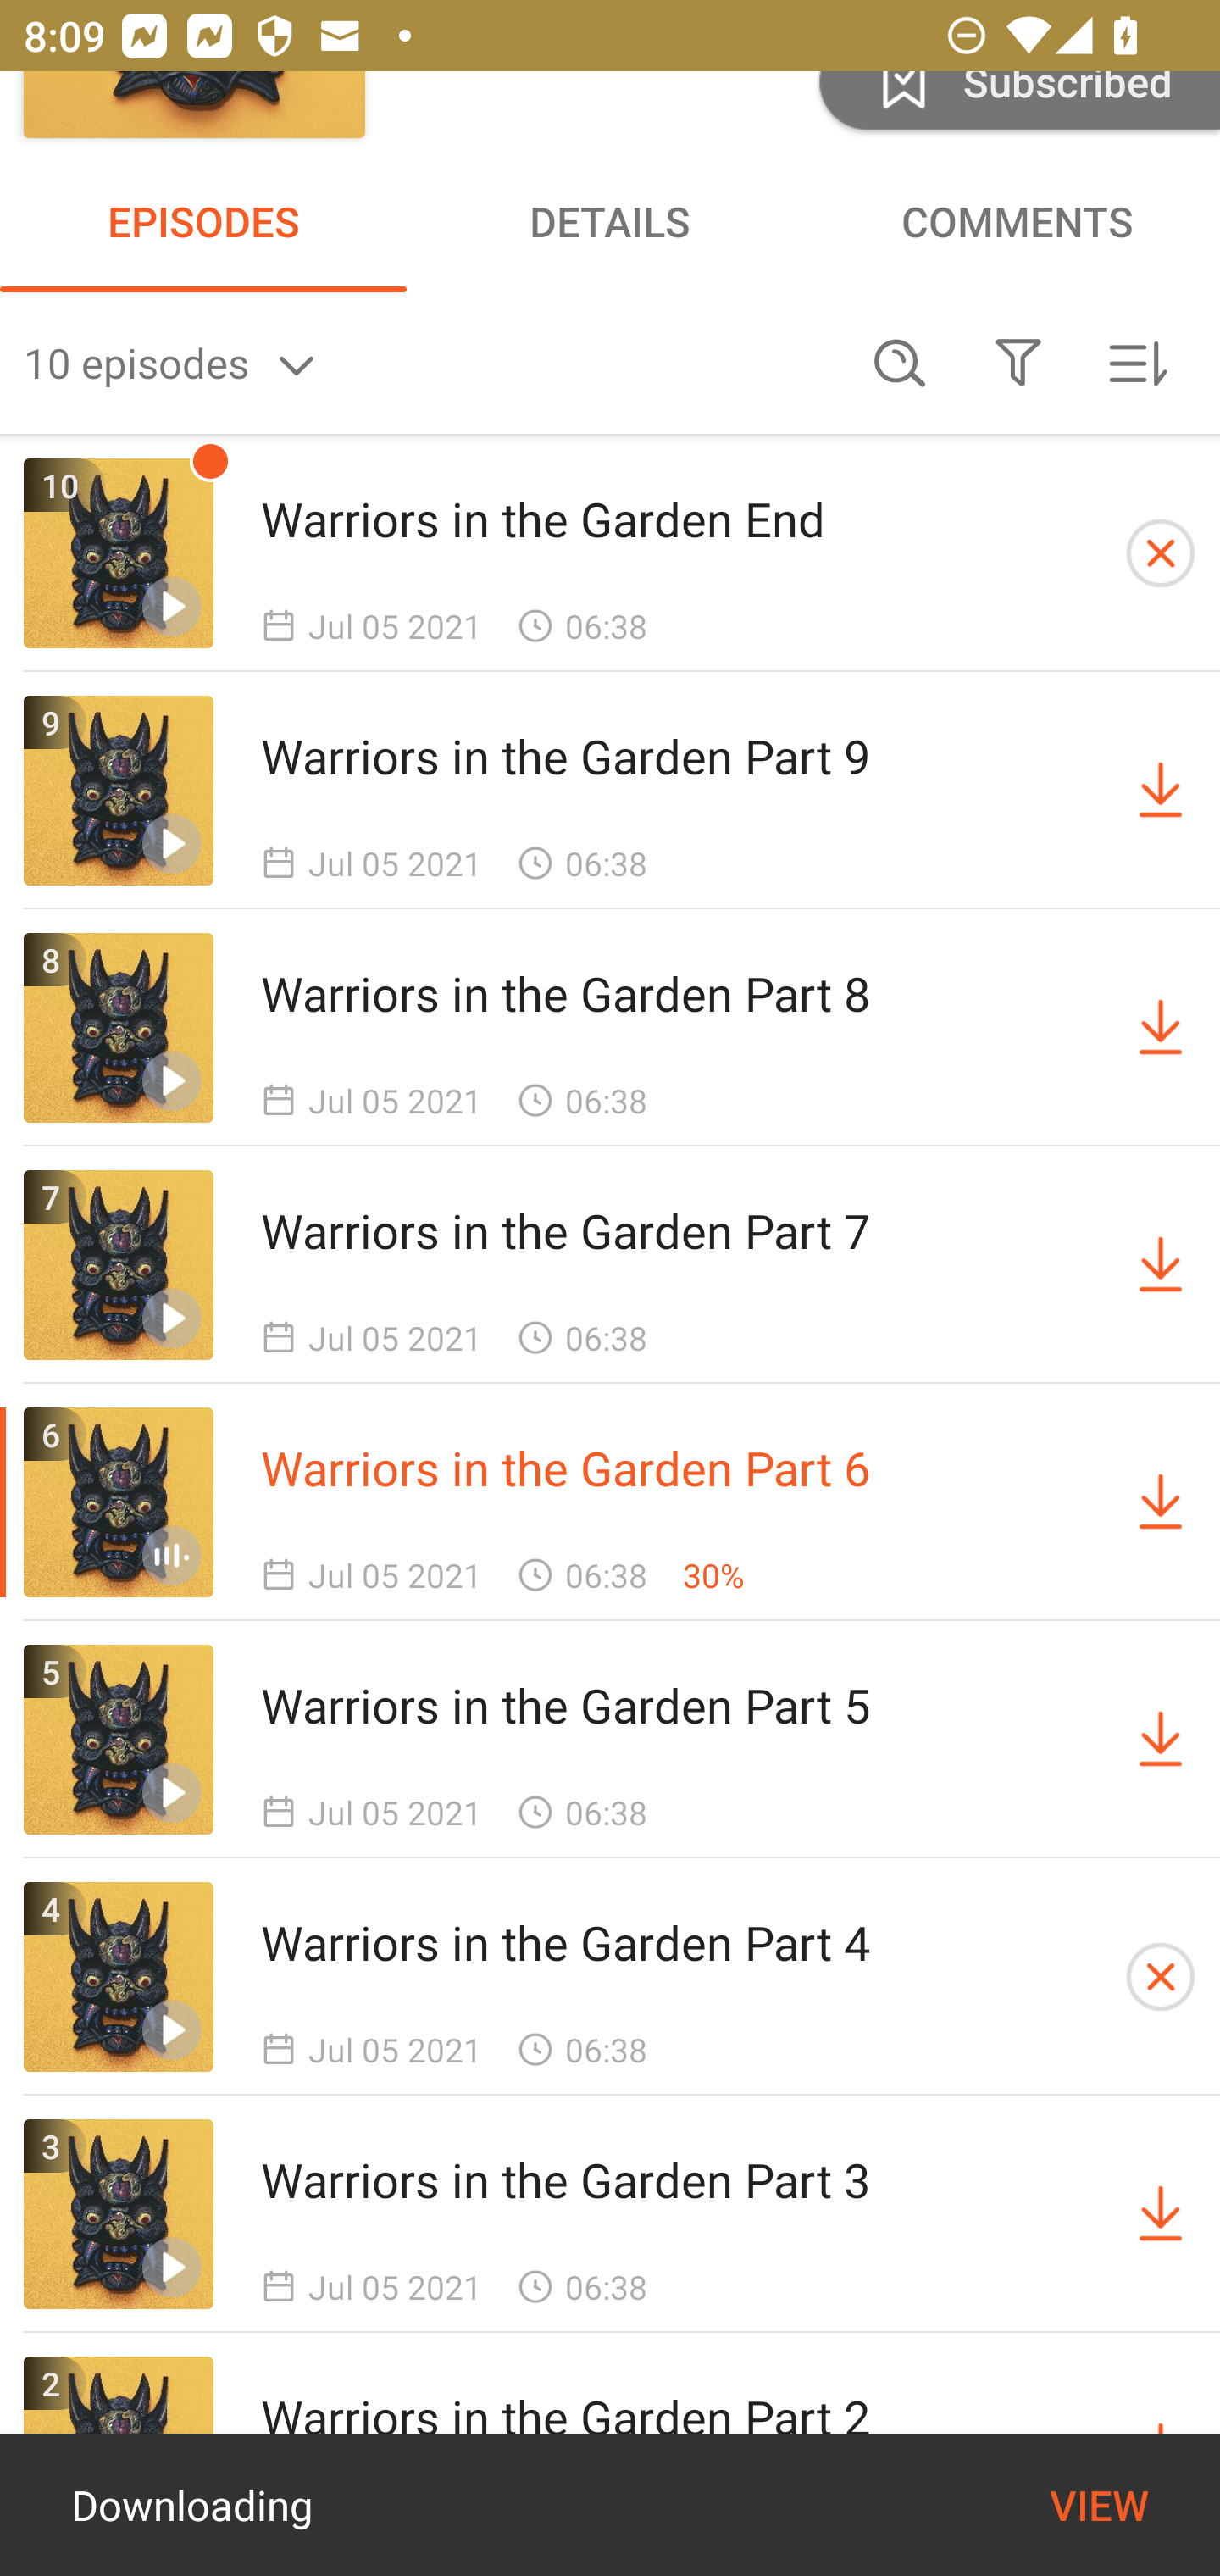 This screenshot has width=1220, height=2576. I want to click on Cancel Downloading, so click(1161, 554).